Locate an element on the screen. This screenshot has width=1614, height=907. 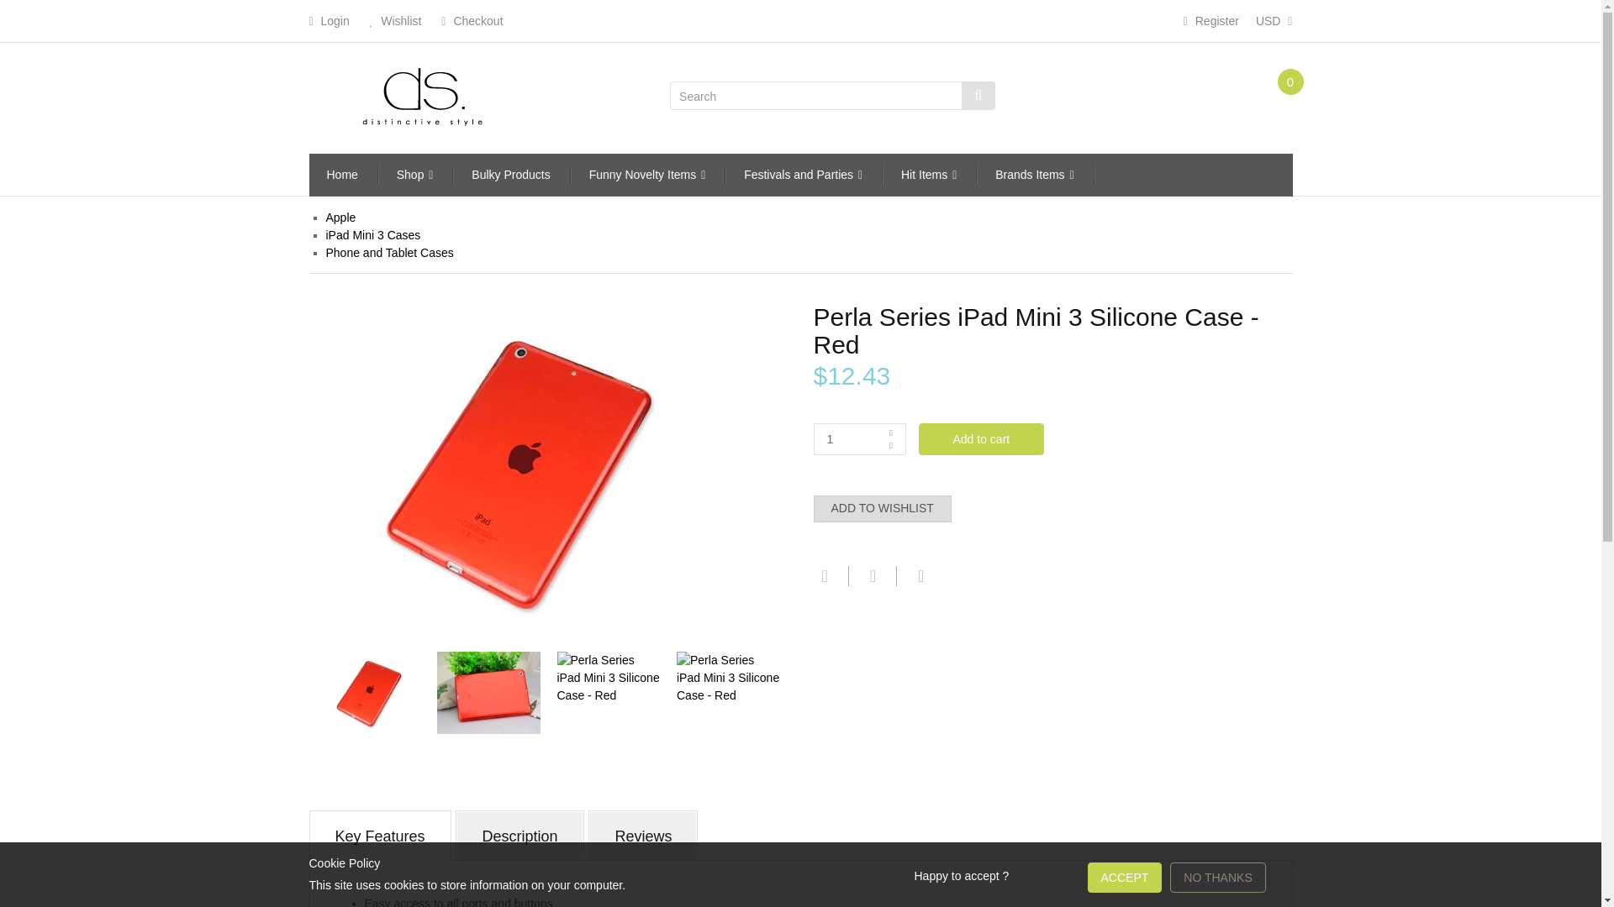
Register is located at coordinates (1210, 20).